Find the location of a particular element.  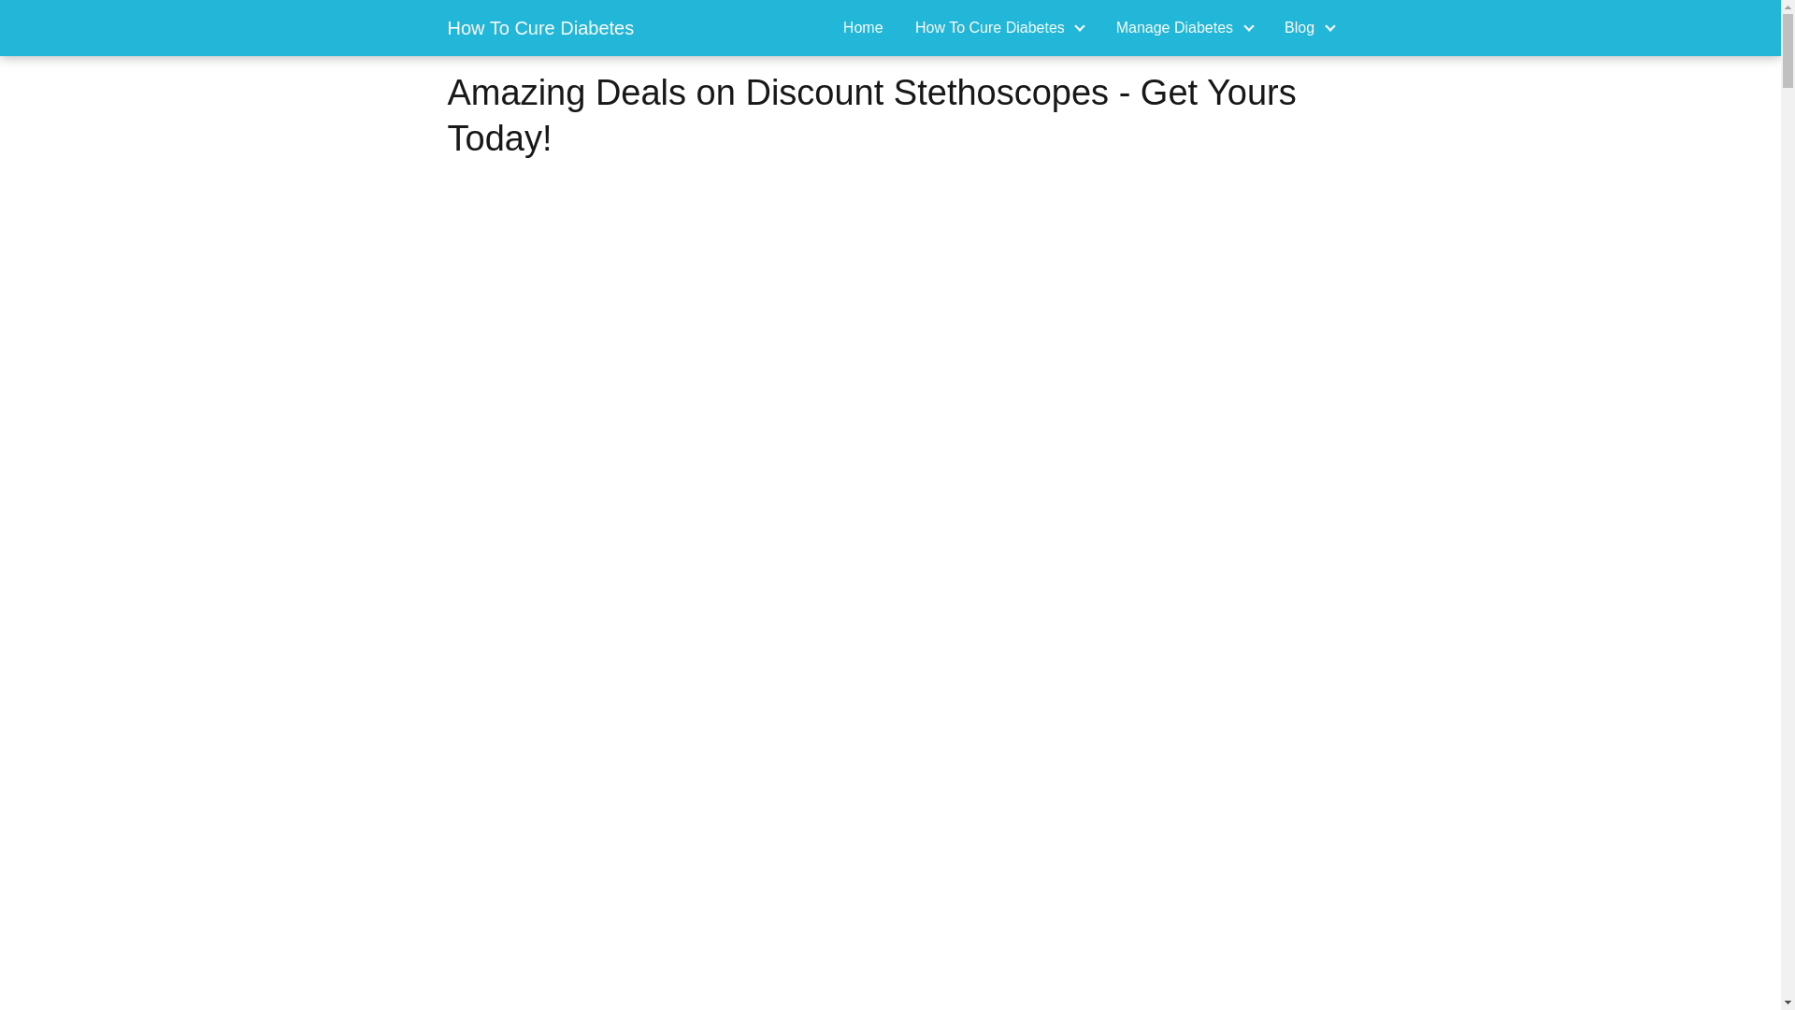

Home is located at coordinates (863, 26).